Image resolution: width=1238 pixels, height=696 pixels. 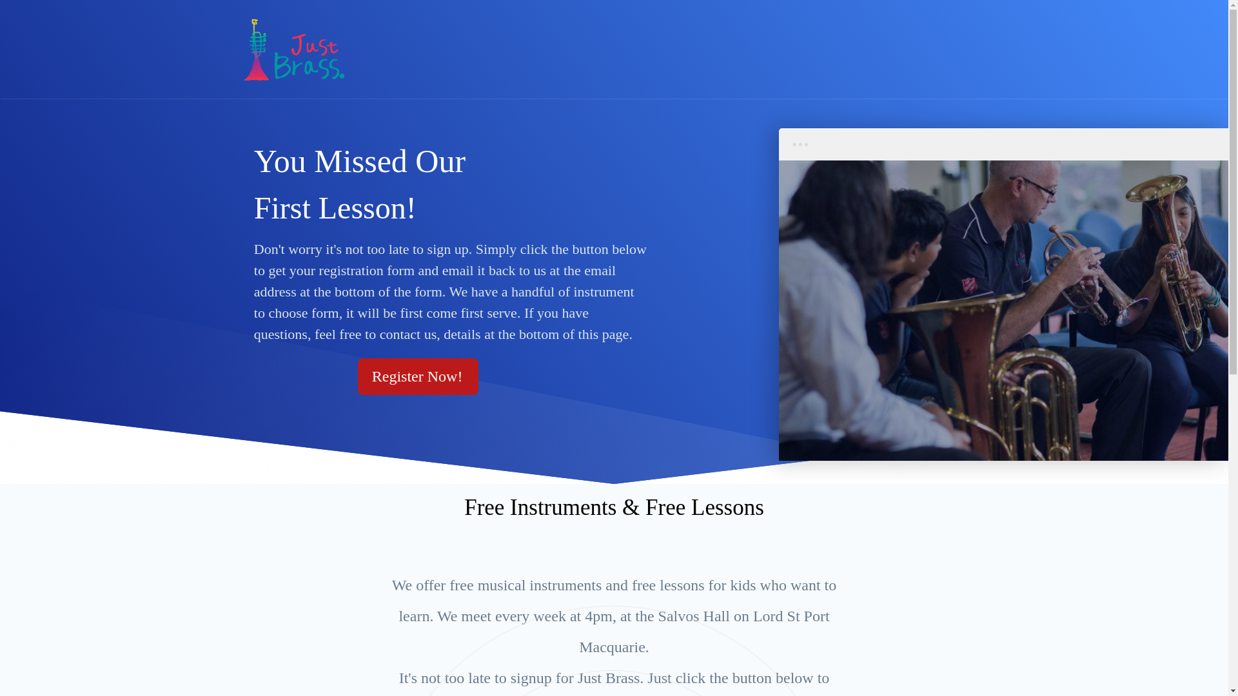 What do you see at coordinates (294, 50) in the screenshot?
I see `JustBrass` at bounding box center [294, 50].